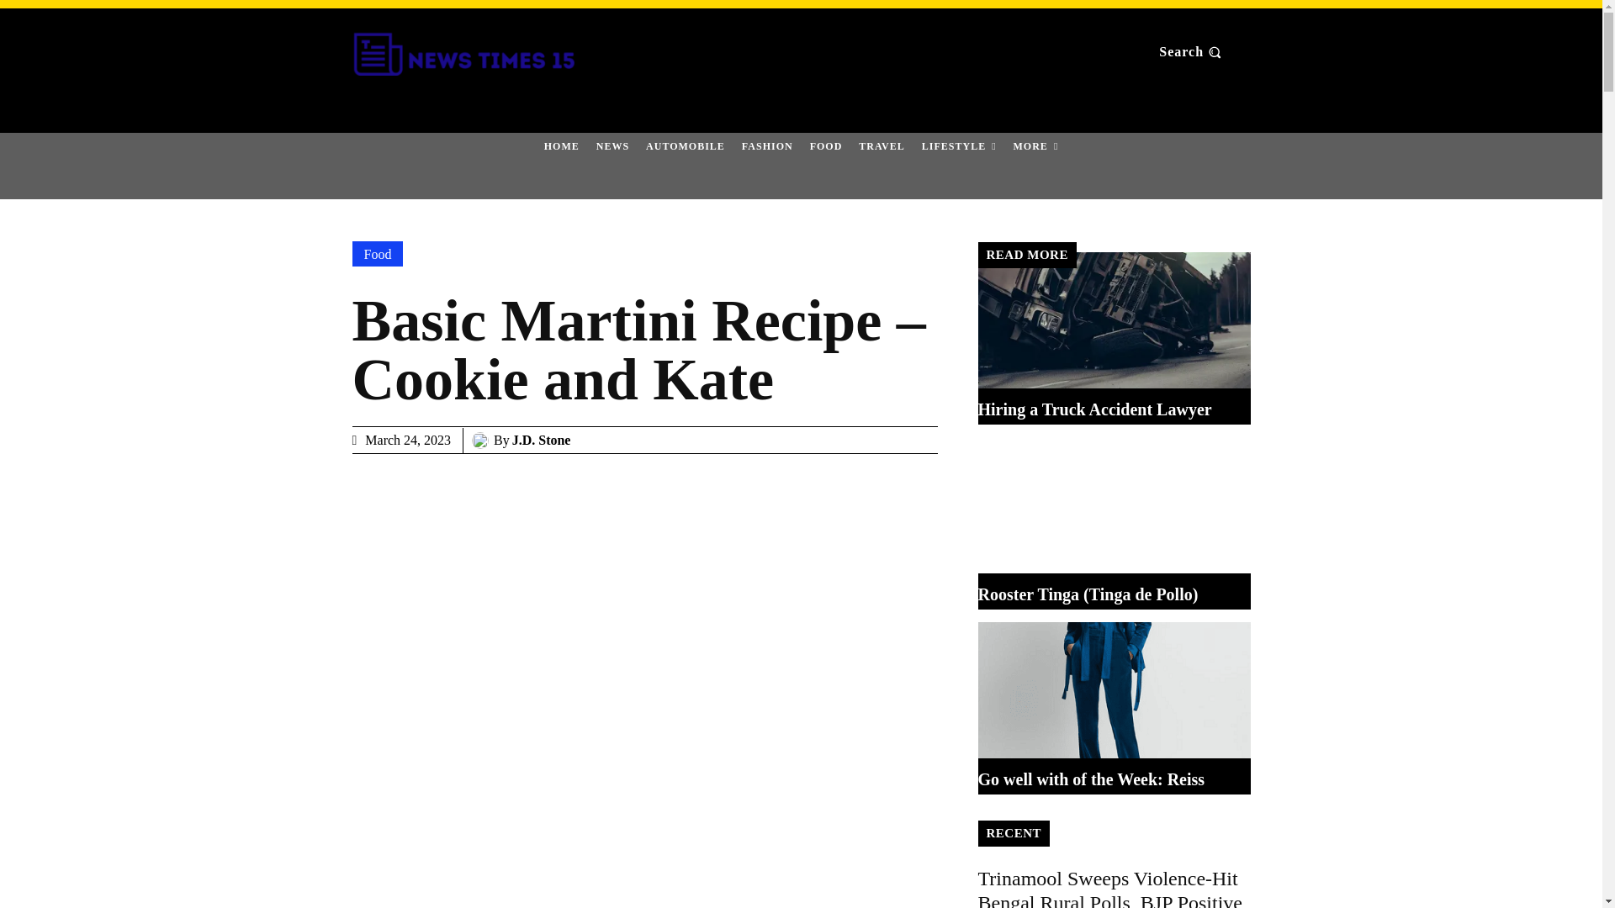  What do you see at coordinates (612, 145) in the screenshot?
I see `NEWS` at bounding box center [612, 145].